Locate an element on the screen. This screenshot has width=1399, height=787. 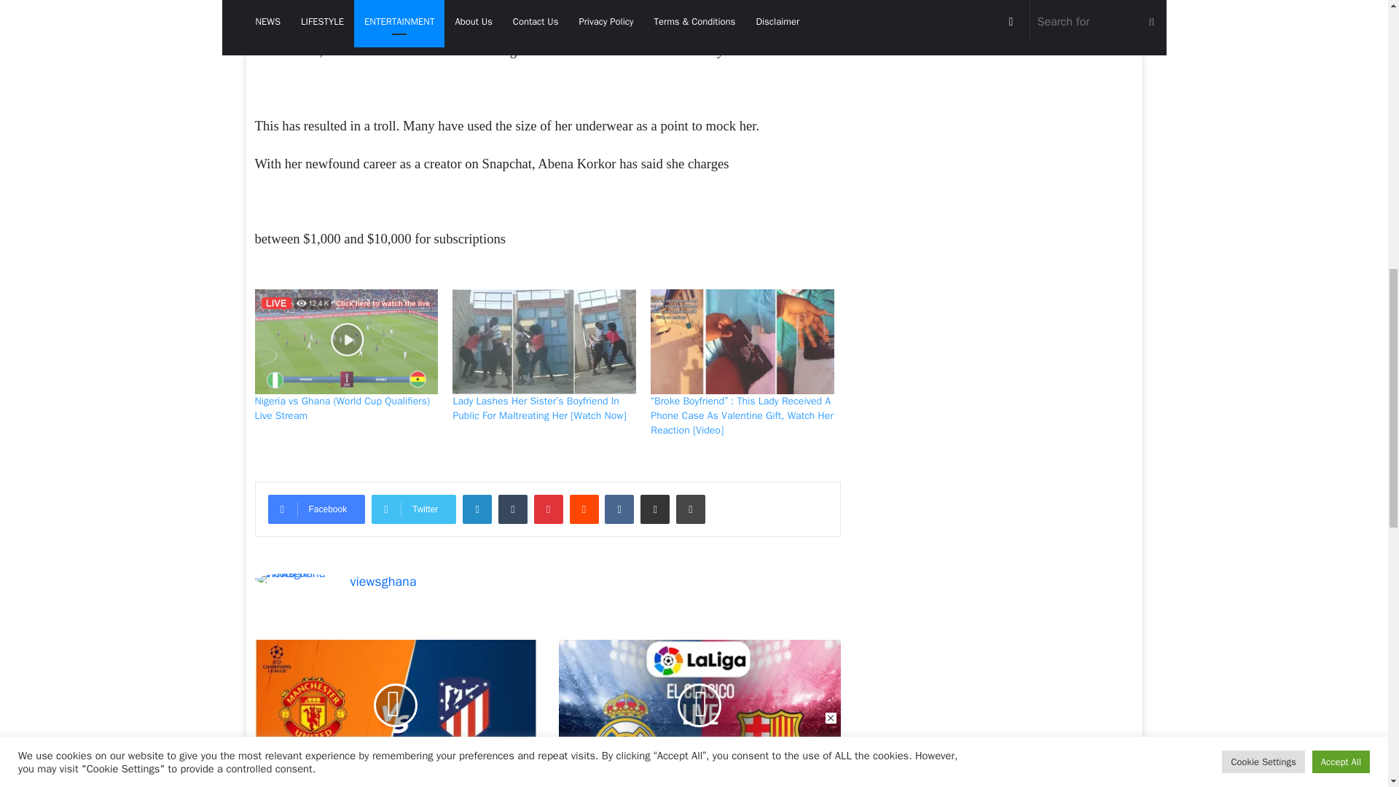
Facebook is located at coordinates (316, 509).